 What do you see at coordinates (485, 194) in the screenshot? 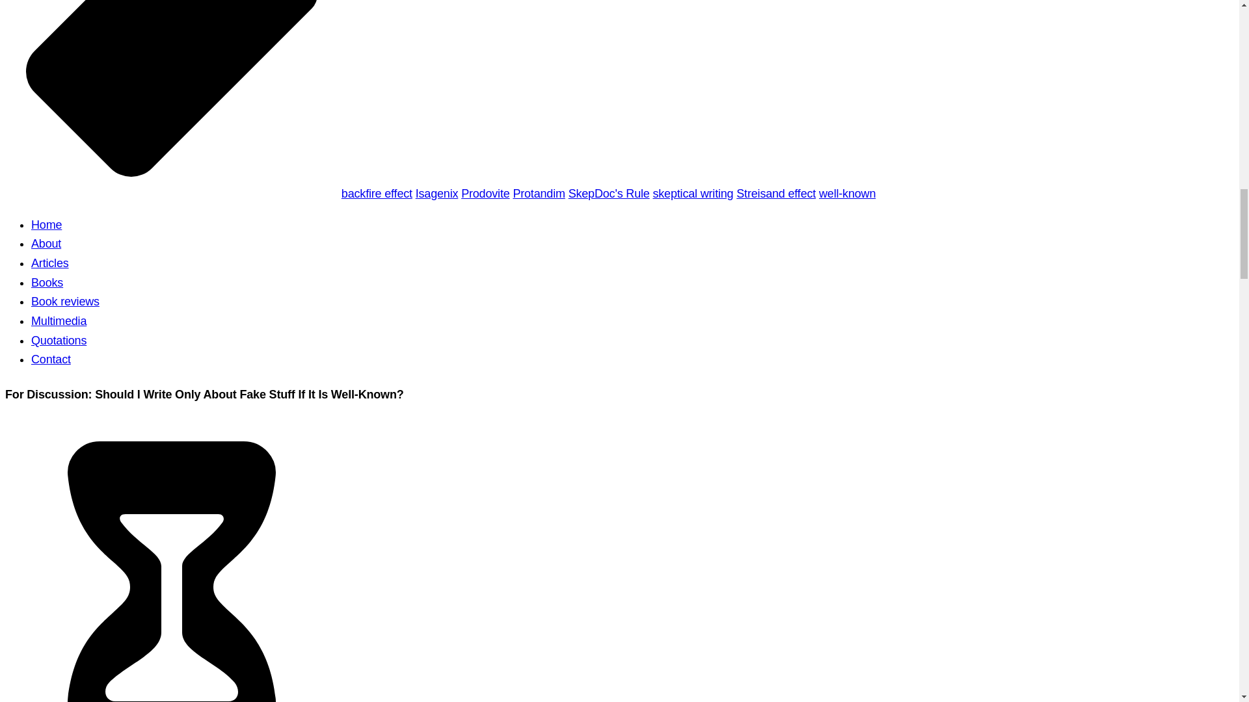
I see `Prodovite` at bounding box center [485, 194].